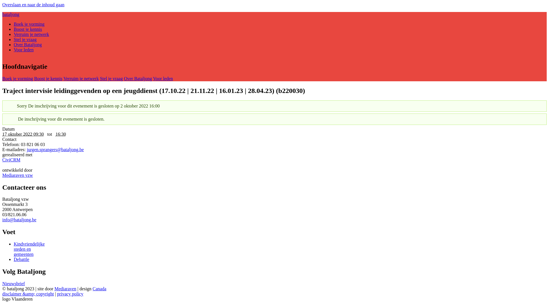  Describe the element at coordinates (70, 294) in the screenshot. I see `privacy policy` at that location.